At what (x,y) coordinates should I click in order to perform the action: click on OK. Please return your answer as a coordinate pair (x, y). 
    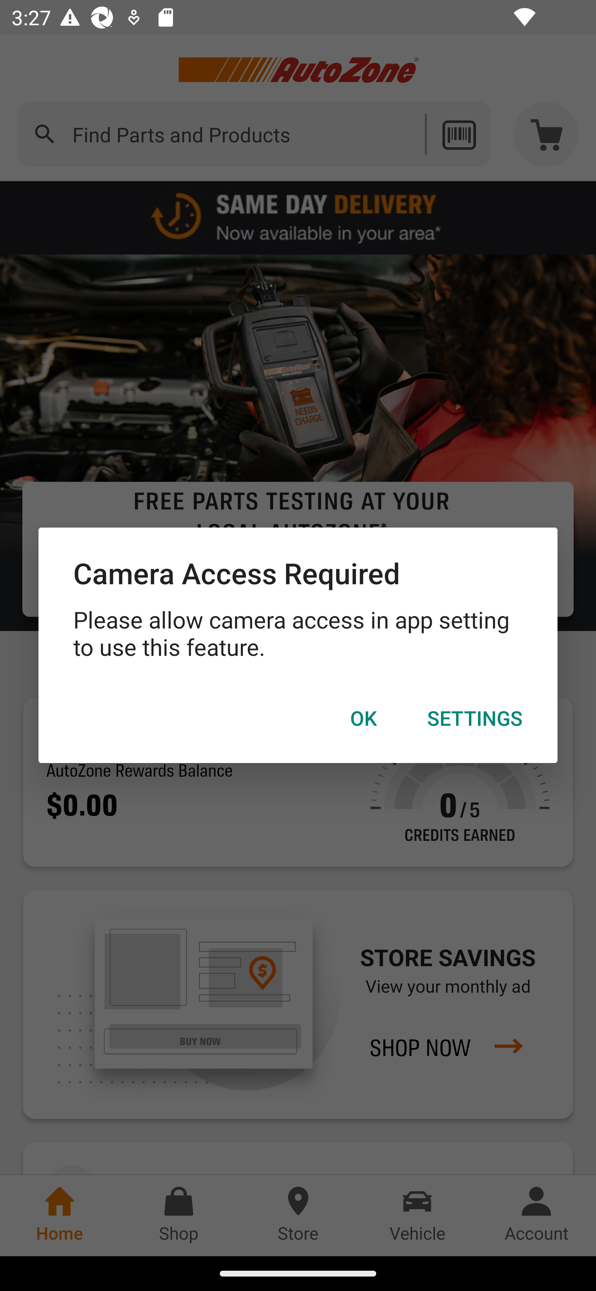
    Looking at the image, I should click on (363, 718).